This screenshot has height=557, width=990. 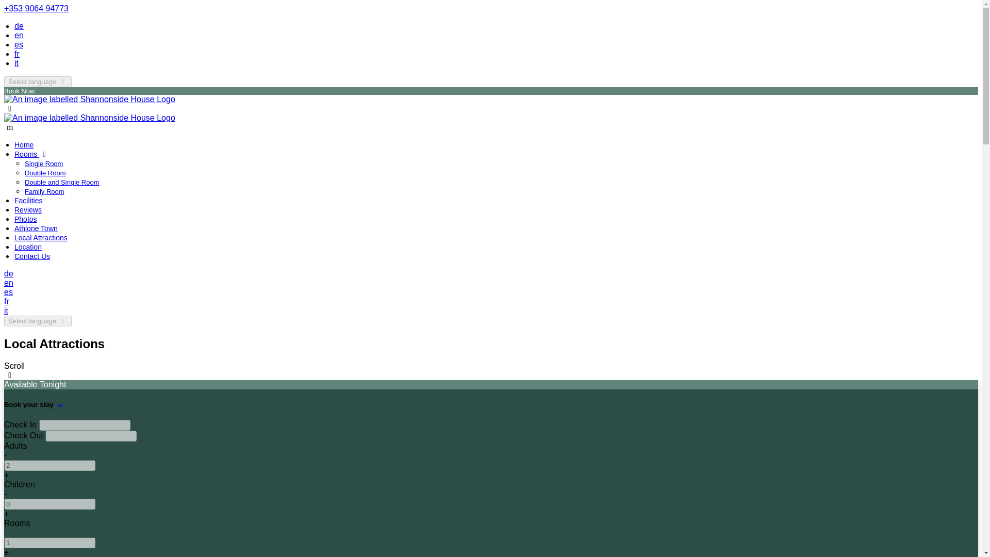 I want to click on Reviews, so click(x=28, y=209).